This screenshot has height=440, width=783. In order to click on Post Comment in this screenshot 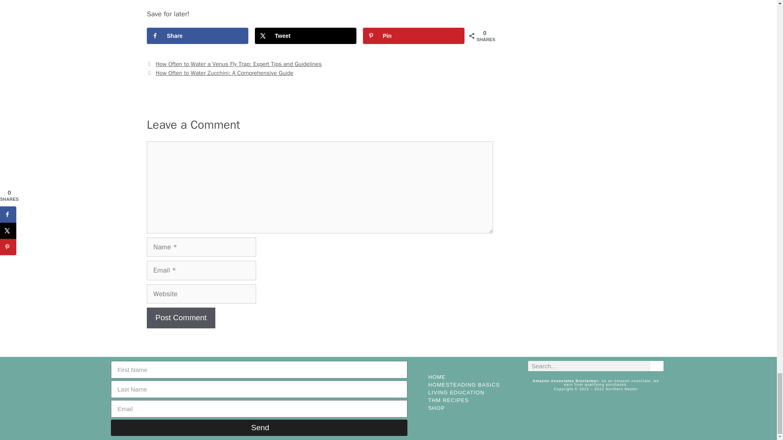, I will do `click(181, 318)`.